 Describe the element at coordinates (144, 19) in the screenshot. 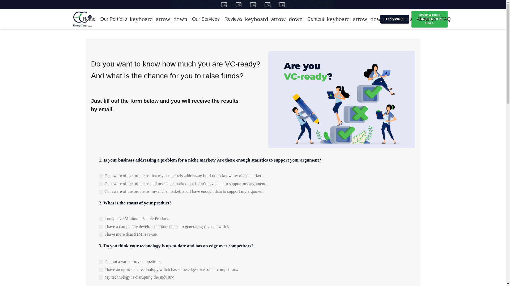

I see `Our Portfolio` at that location.